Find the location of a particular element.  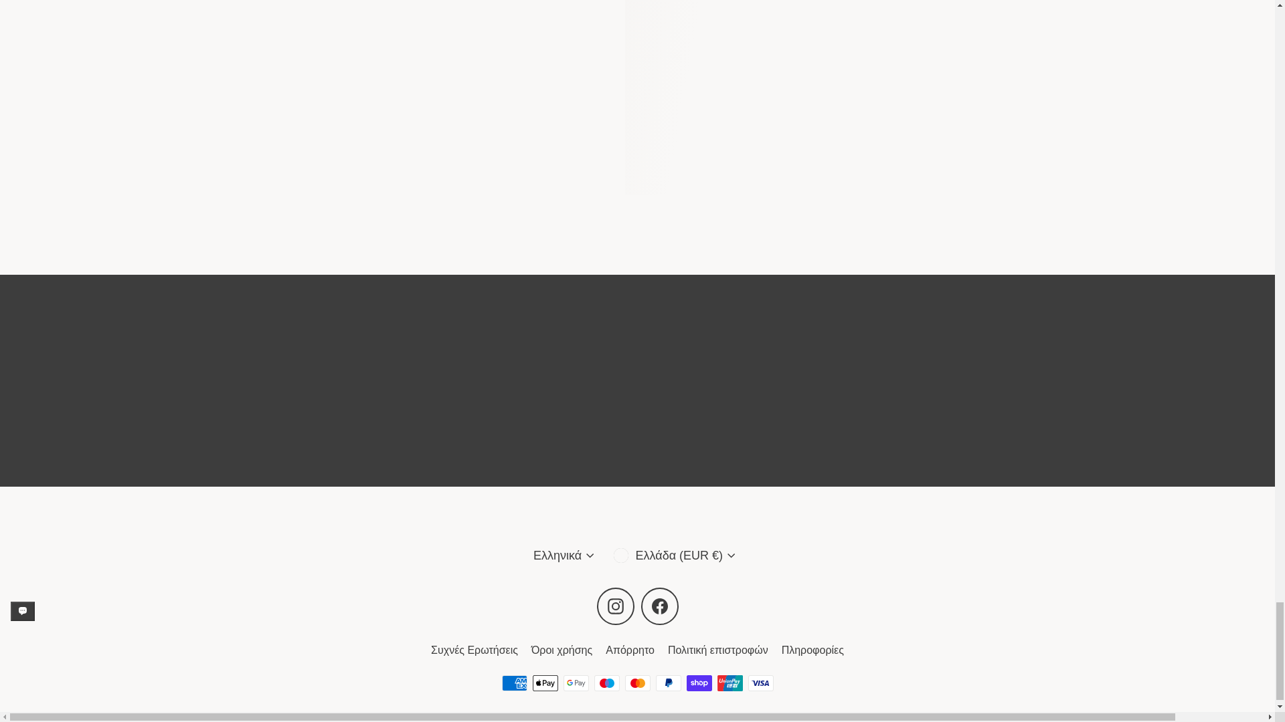

Union Pay is located at coordinates (730, 683).